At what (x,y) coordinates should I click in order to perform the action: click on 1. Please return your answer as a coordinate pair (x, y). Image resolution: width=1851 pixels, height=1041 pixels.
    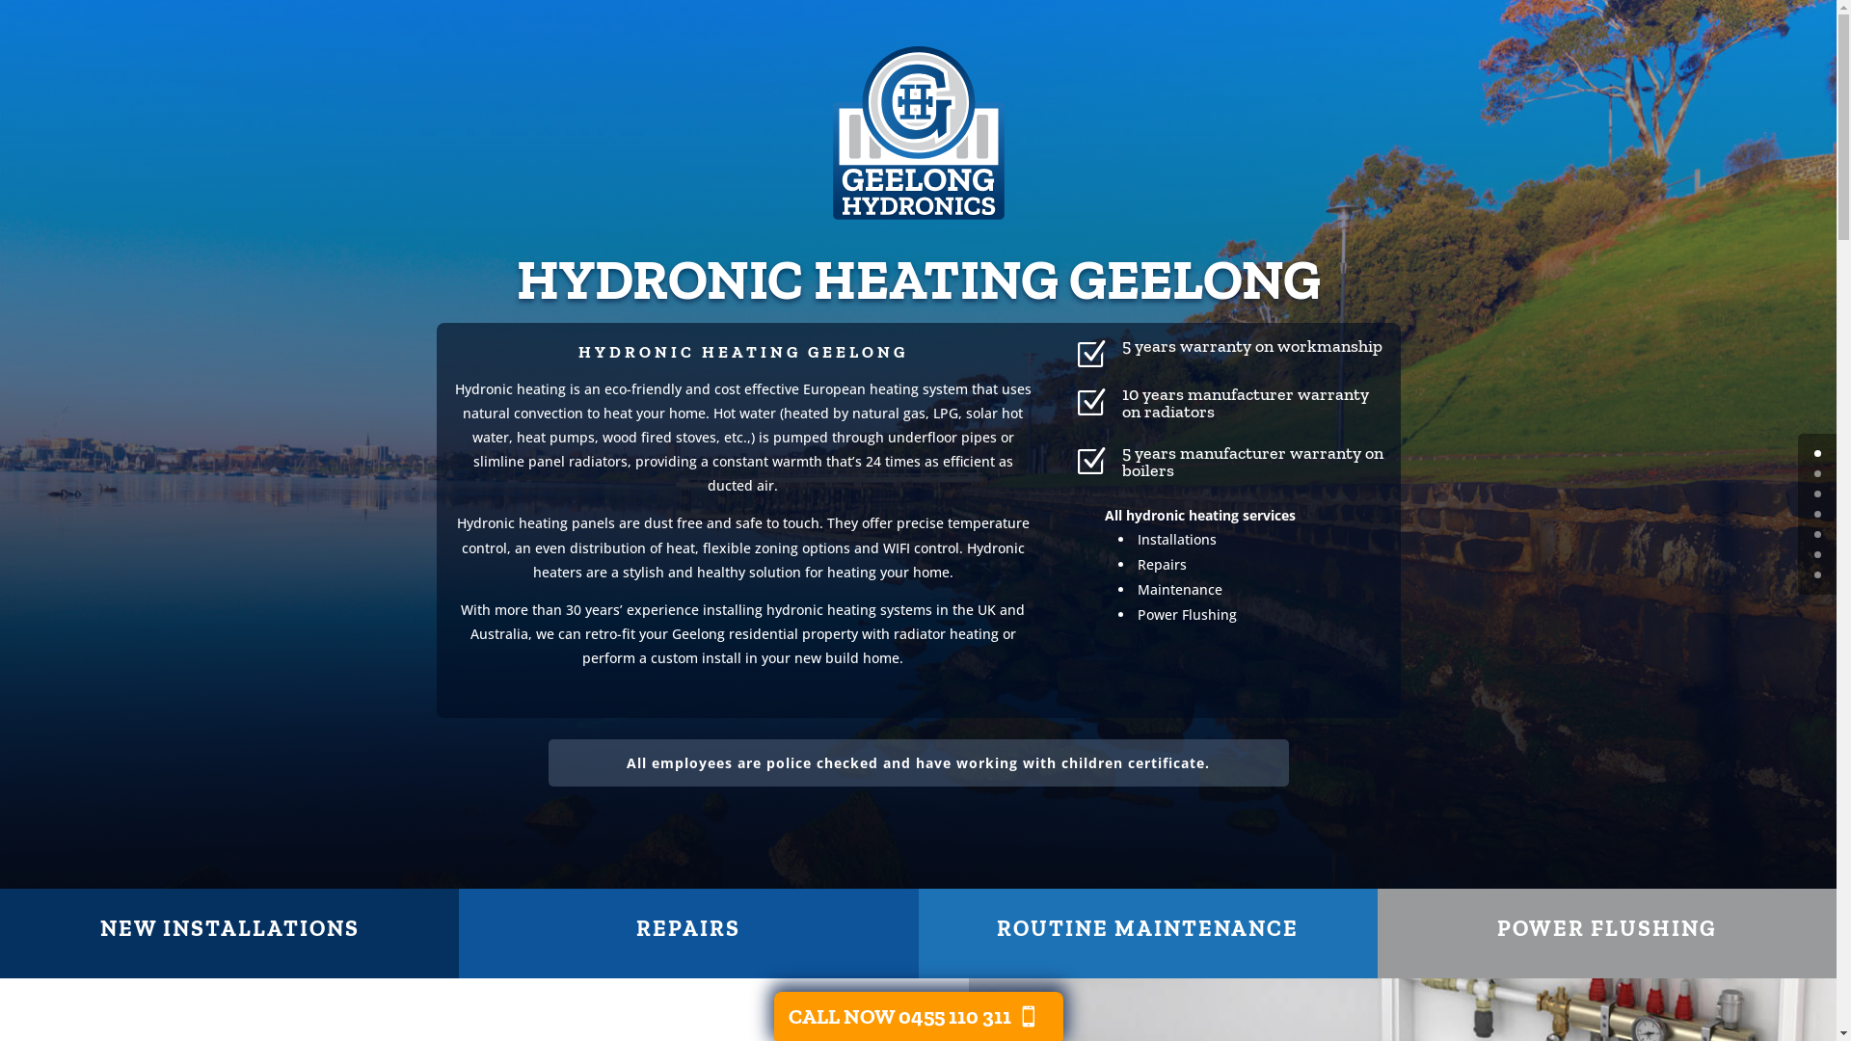
    Looking at the image, I should click on (1818, 474).